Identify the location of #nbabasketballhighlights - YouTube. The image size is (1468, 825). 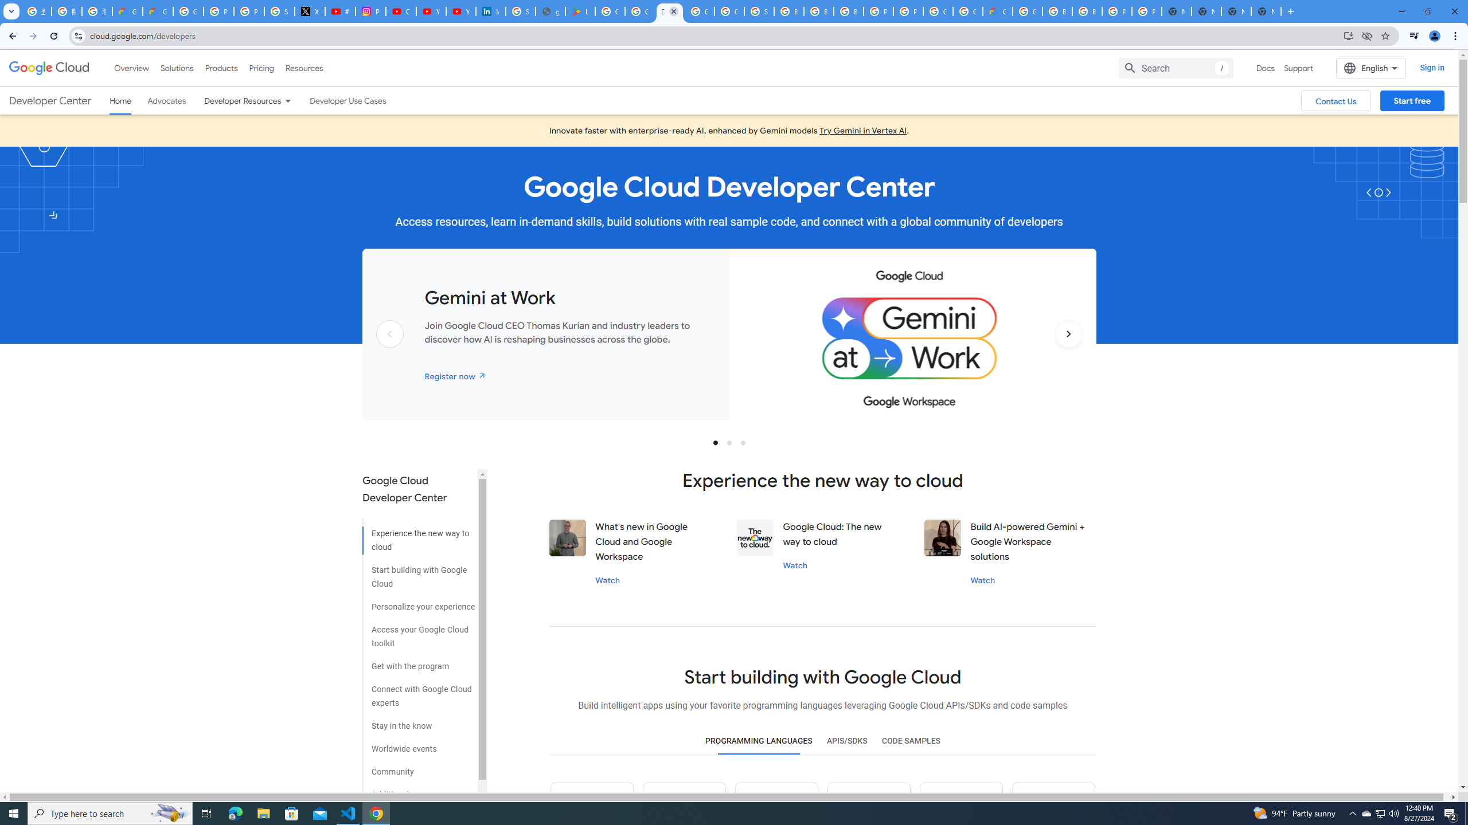
(341, 11).